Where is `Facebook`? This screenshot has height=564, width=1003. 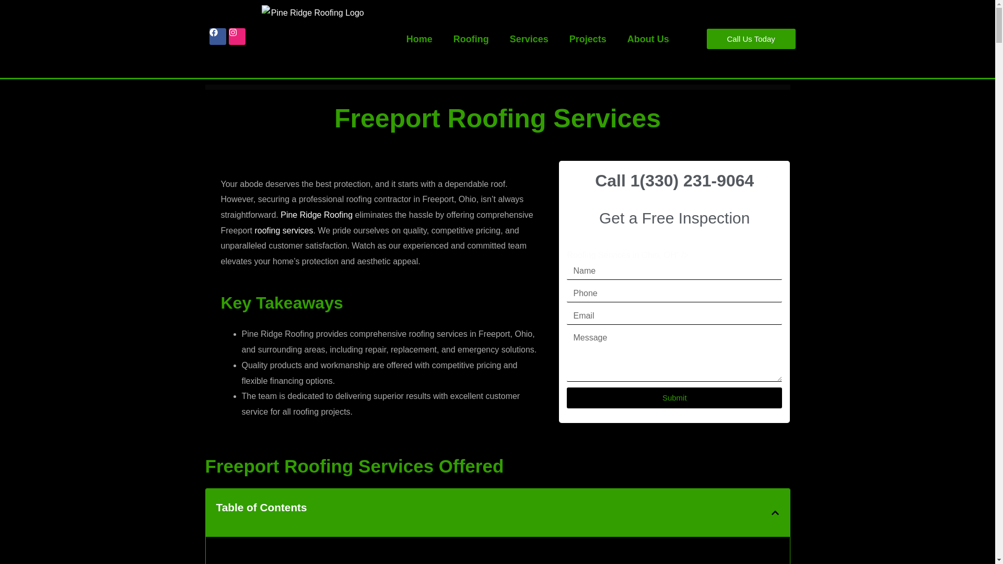
Facebook is located at coordinates (218, 37).